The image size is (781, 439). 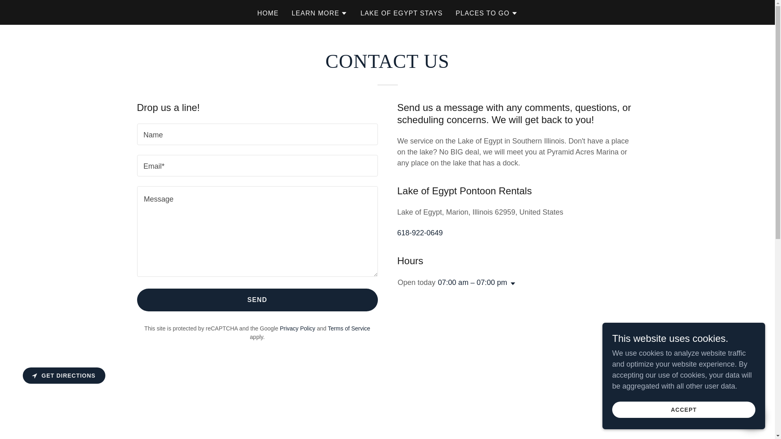 I want to click on HOME, so click(x=268, y=13).